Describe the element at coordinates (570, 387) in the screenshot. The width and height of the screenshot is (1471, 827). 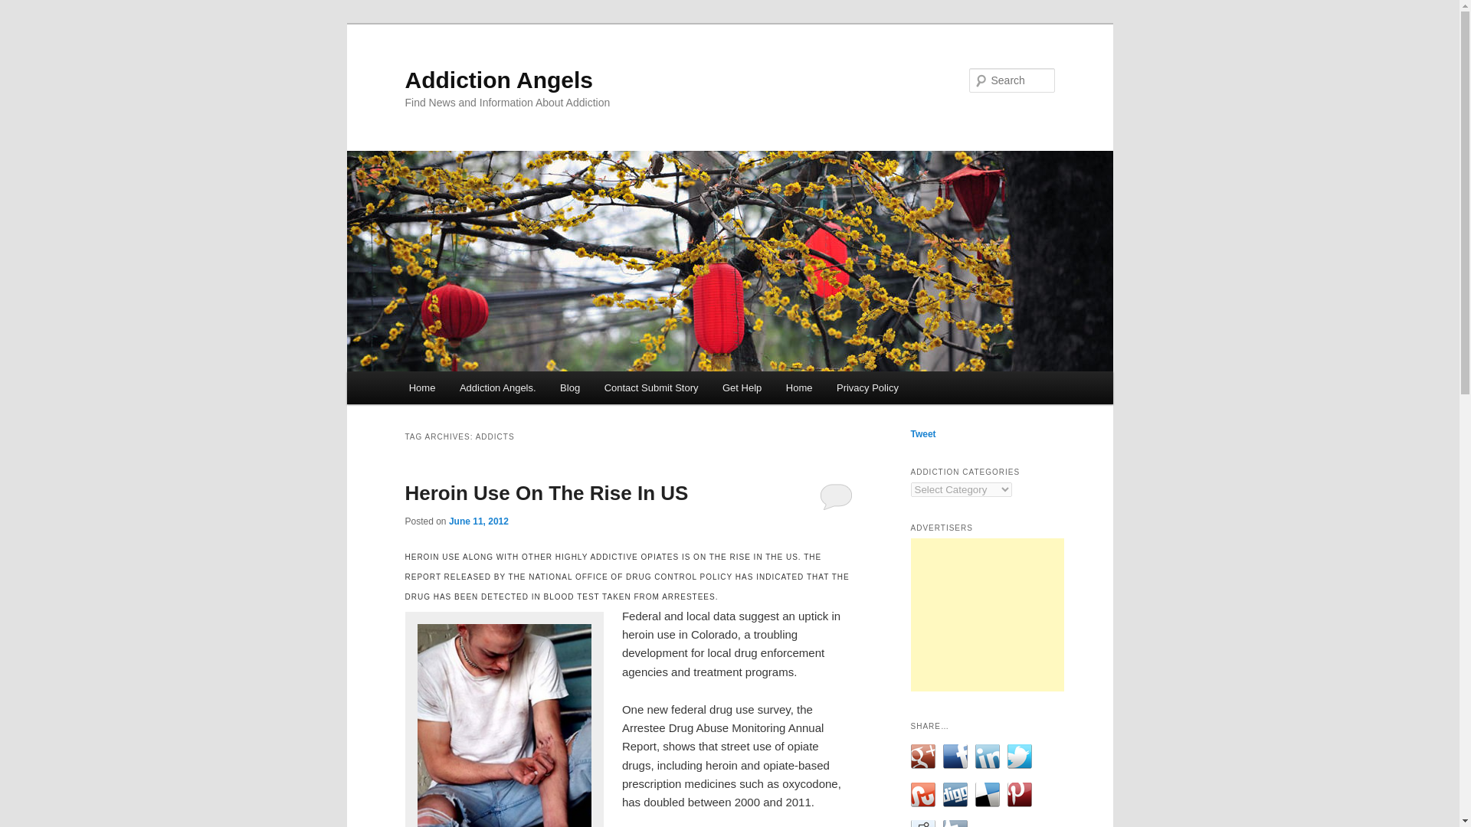
I see `Blog` at that location.